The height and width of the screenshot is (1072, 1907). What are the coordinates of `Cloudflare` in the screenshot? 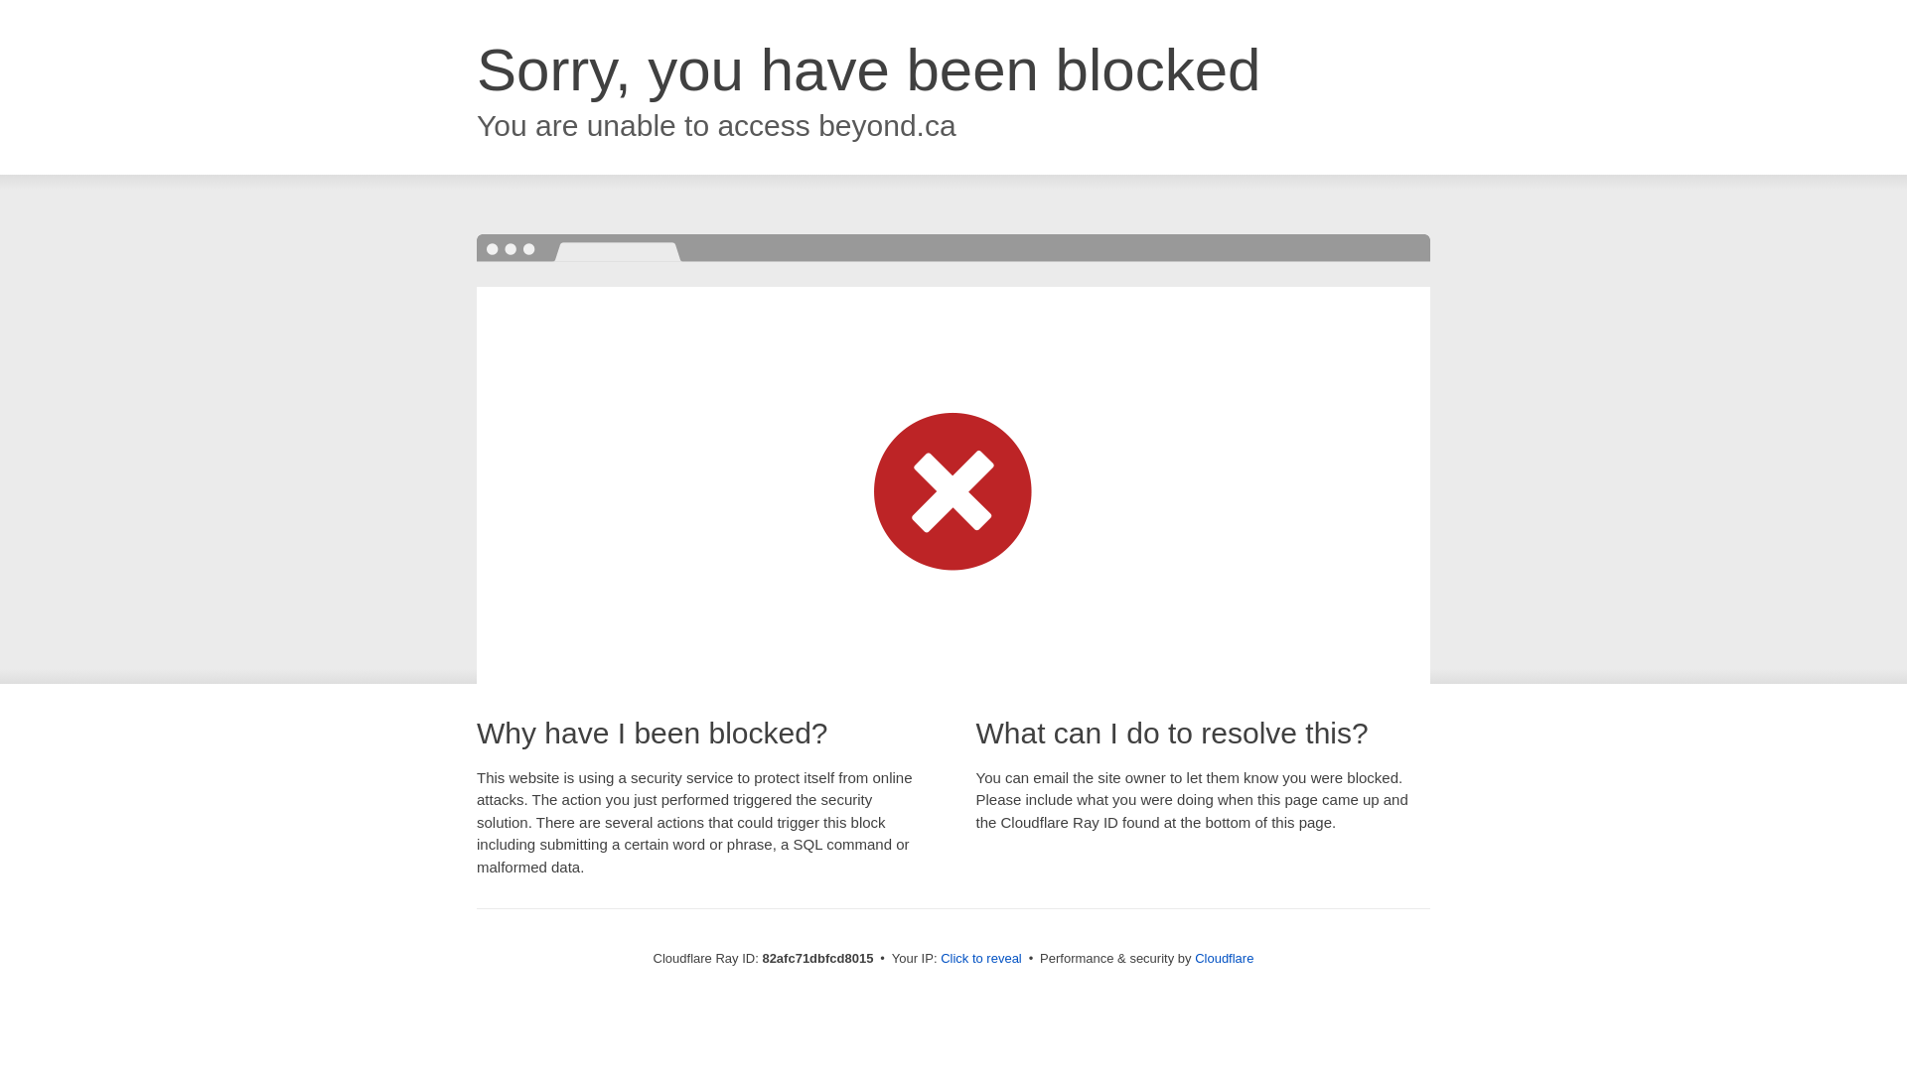 It's located at (1224, 959).